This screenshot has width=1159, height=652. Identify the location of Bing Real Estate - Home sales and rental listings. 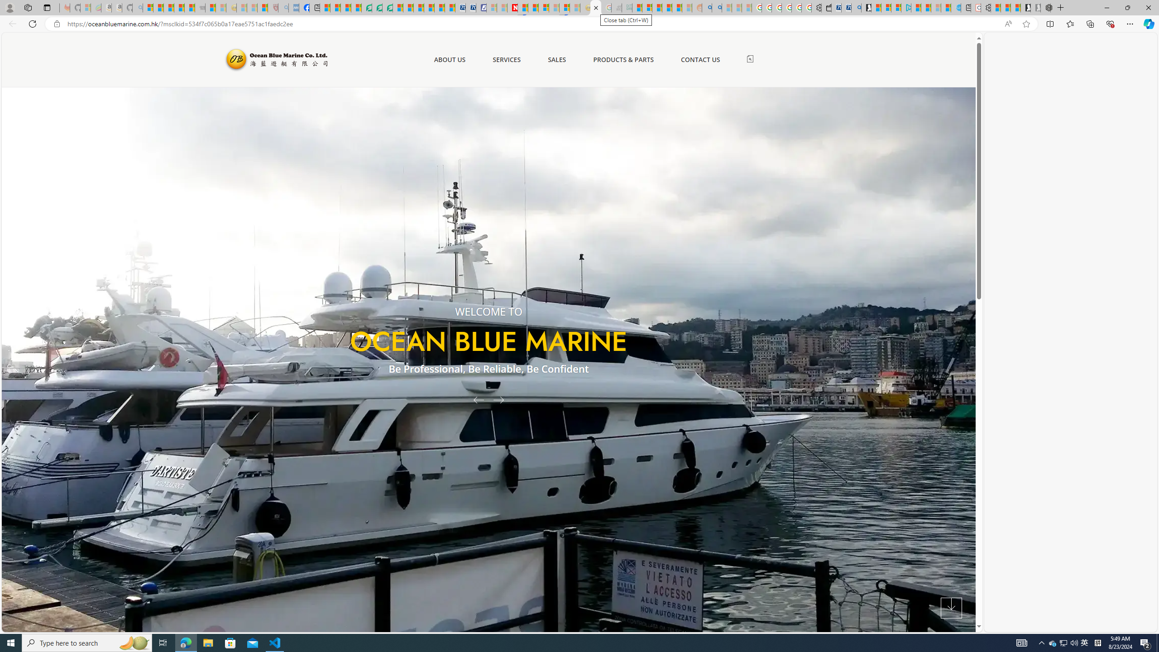
(856, 8).